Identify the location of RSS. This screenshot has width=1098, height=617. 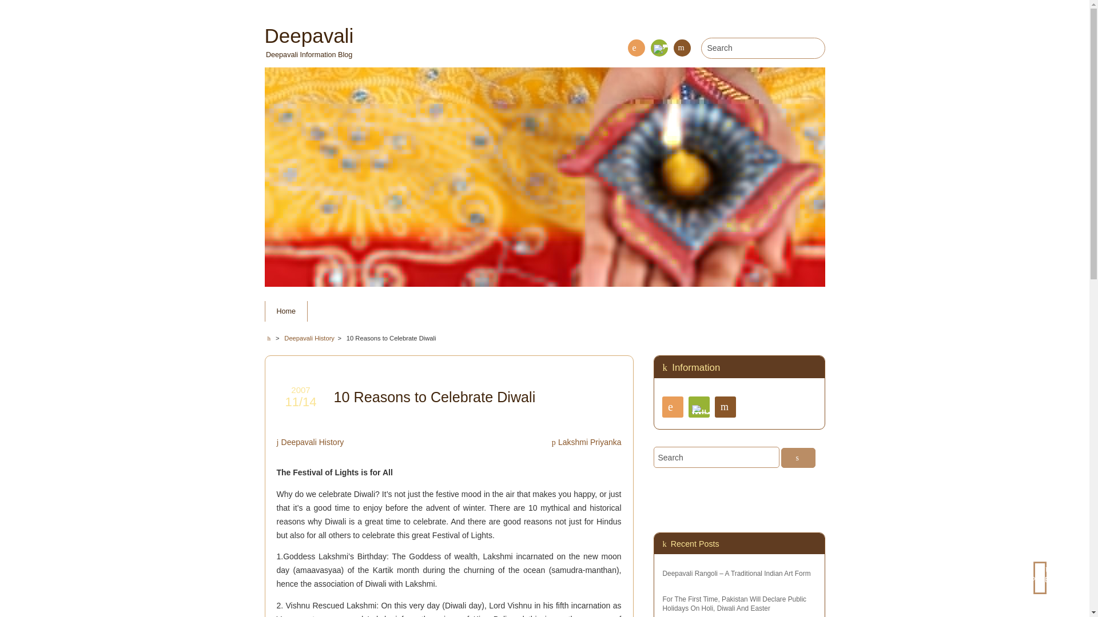
(673, 407).